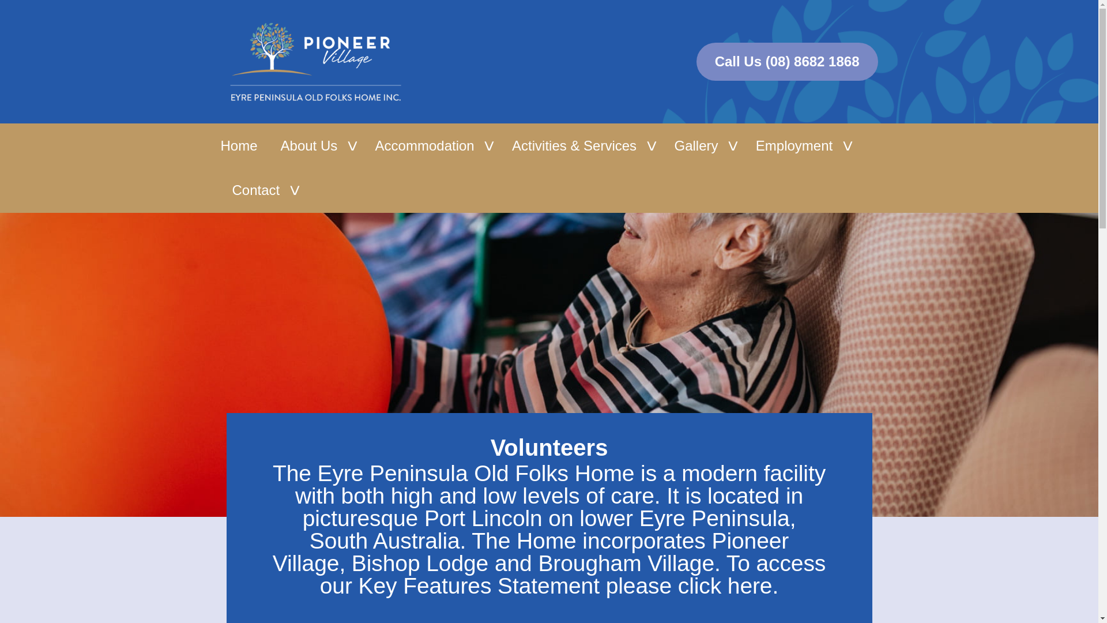 The image size is (1107, 623). Describe the element at coordinates (703, 145) in the screenshot. I see `Gallery` at that location.